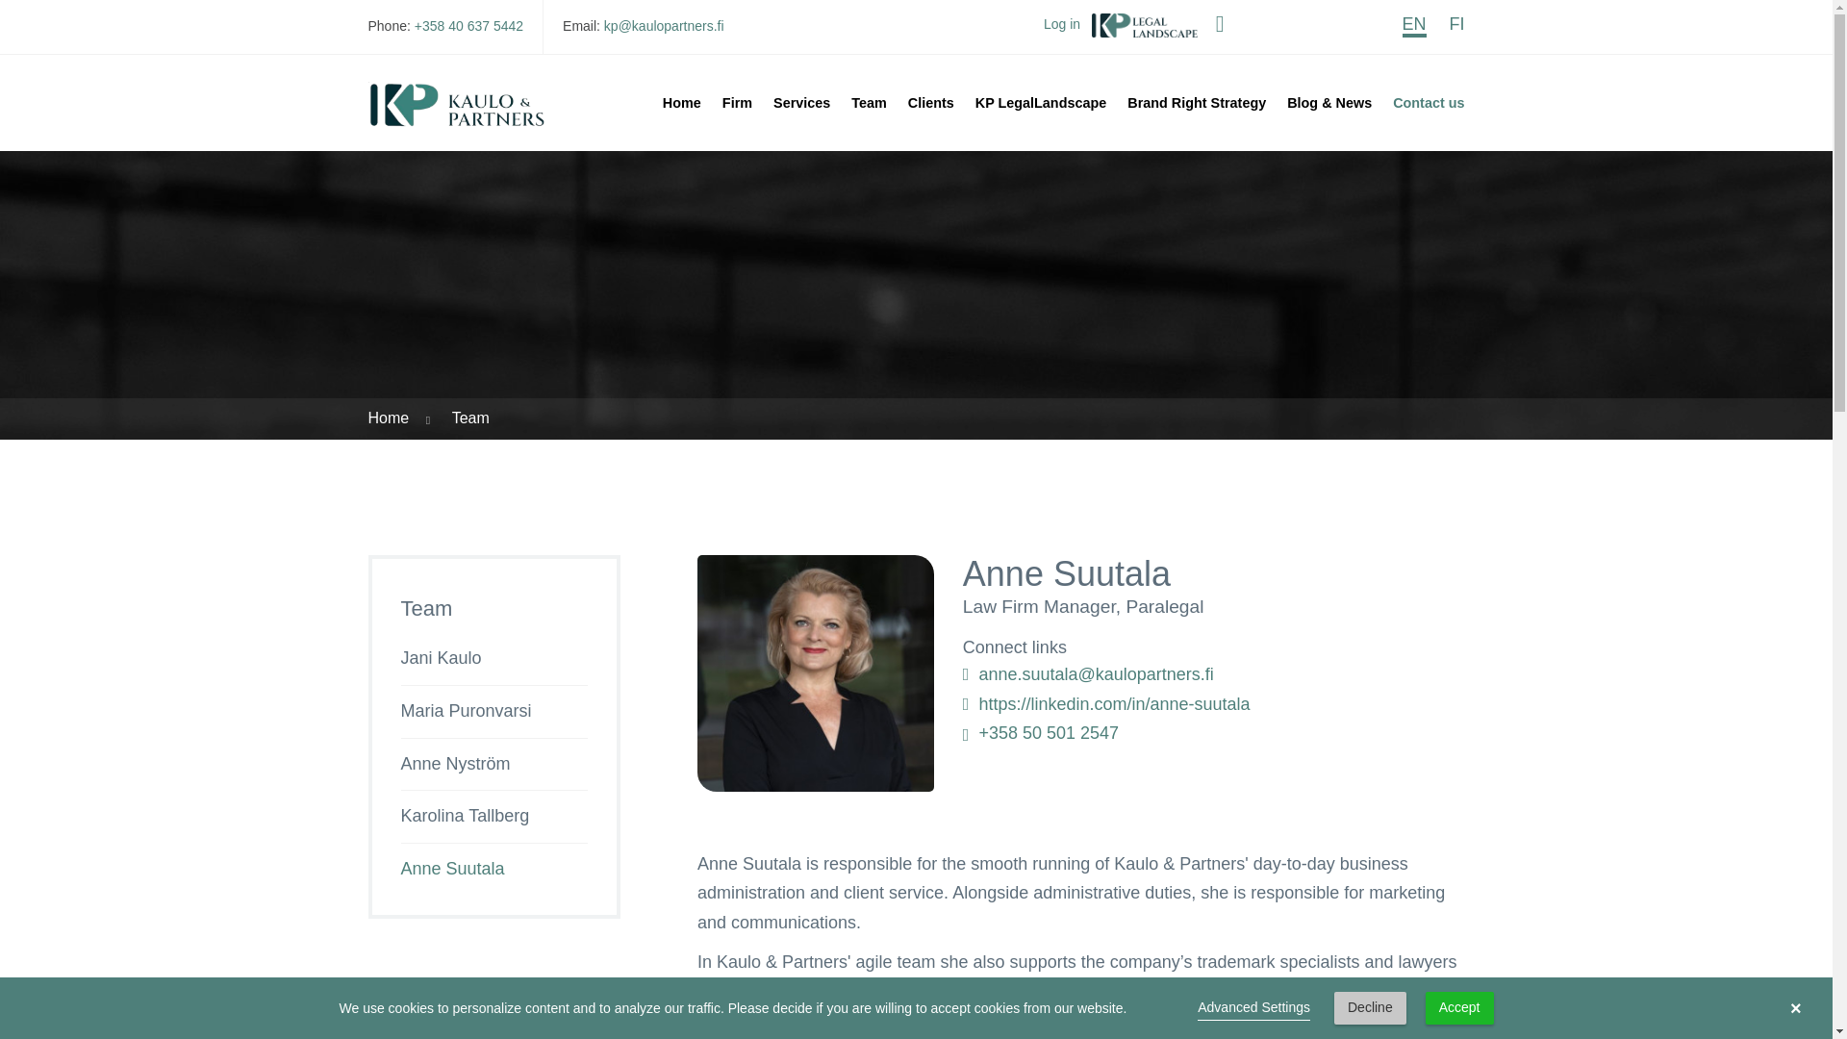 The width and height of the screenshot is (1847, 1039). I want to click on Firm, so click(737, 102).